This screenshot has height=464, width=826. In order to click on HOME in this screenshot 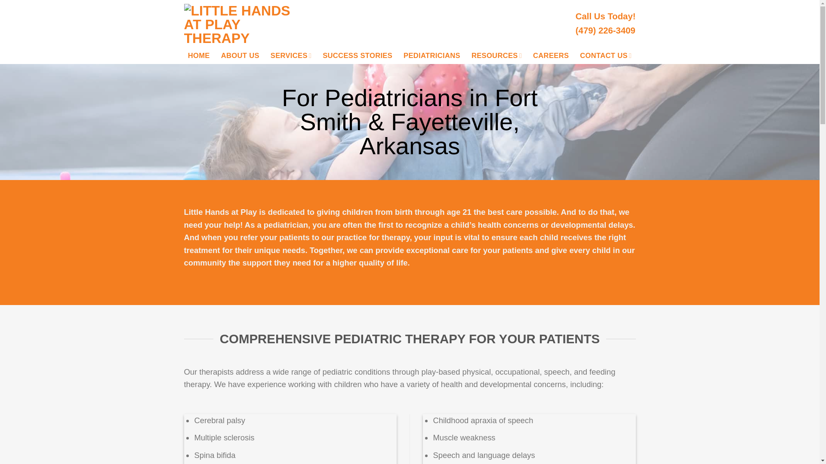, I will do `click(199, 56)`.